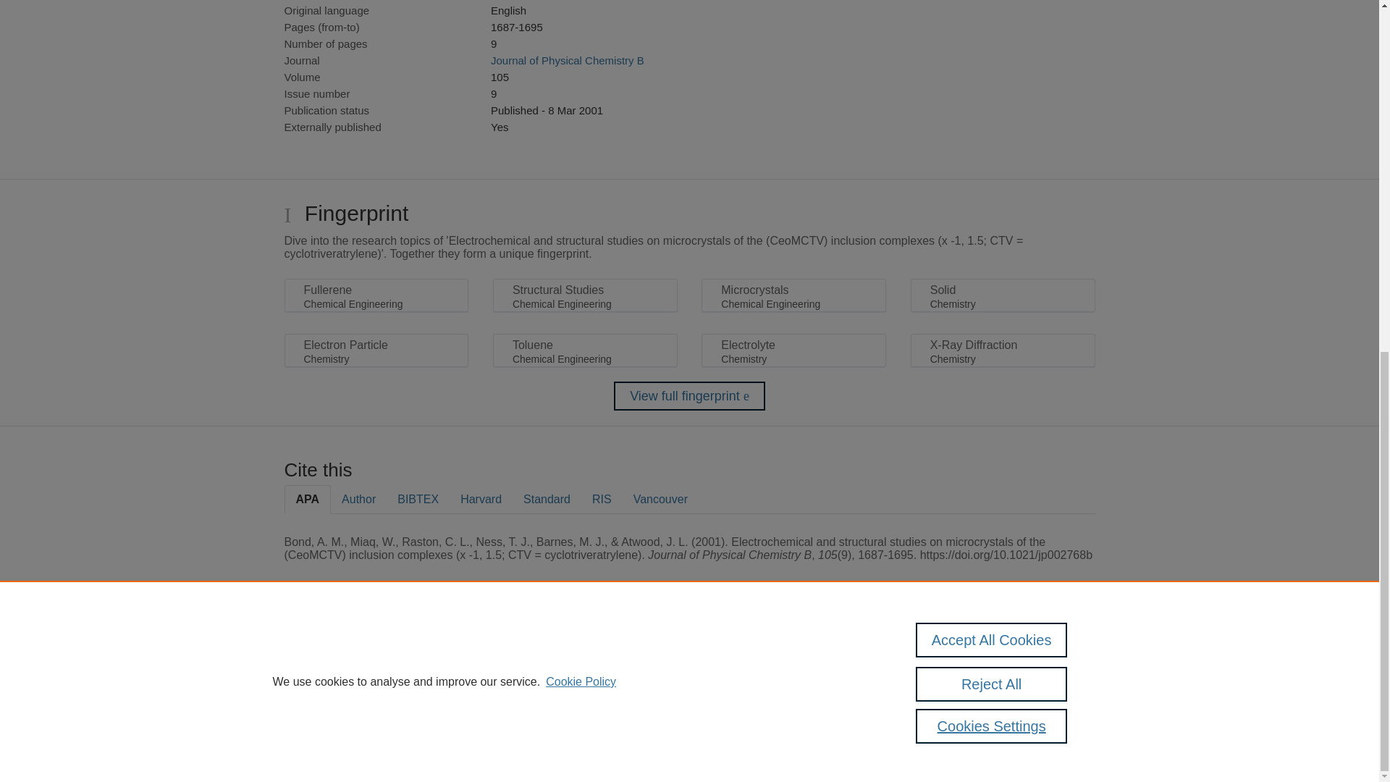  What do you see at coordinates (376, 656) in the screenshot?
I see `Scopus` at bounding box center [376, 656].